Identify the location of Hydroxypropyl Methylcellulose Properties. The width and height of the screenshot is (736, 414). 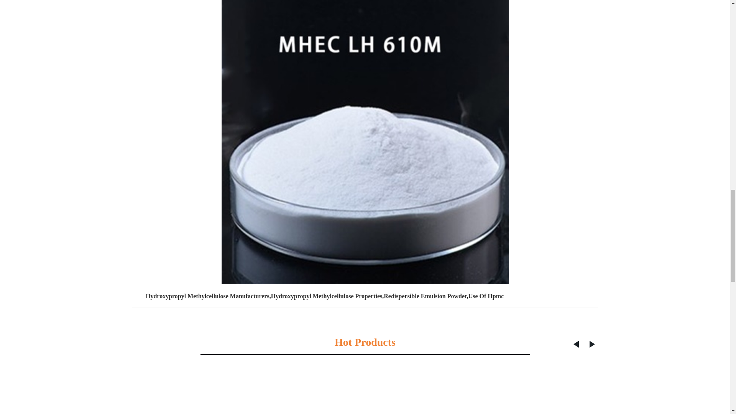
(327, 296).